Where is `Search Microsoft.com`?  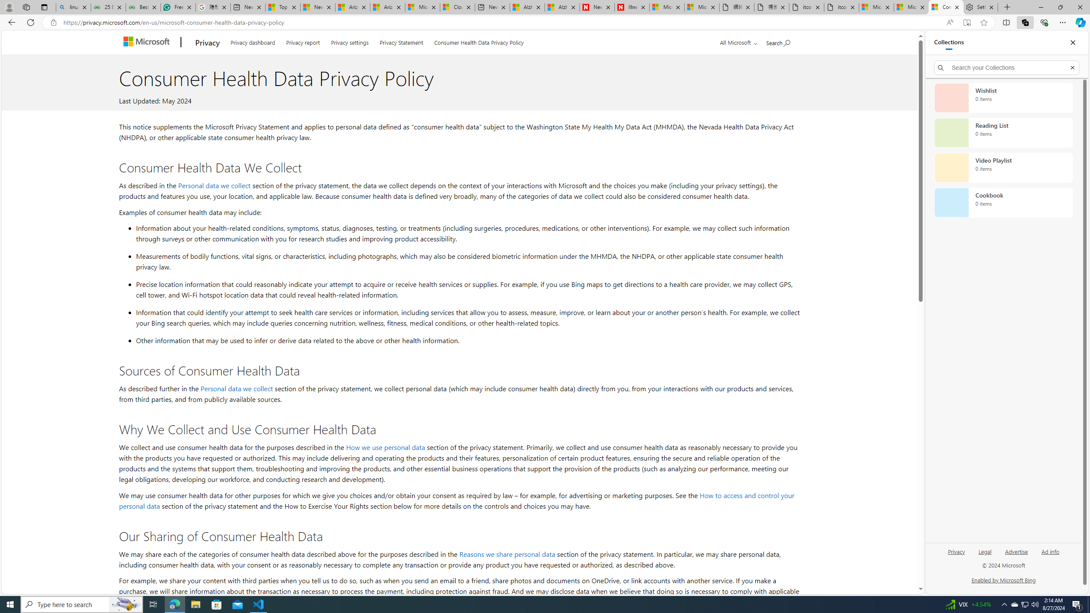
Search Microsoft.com is located at coordinates (778, 41).